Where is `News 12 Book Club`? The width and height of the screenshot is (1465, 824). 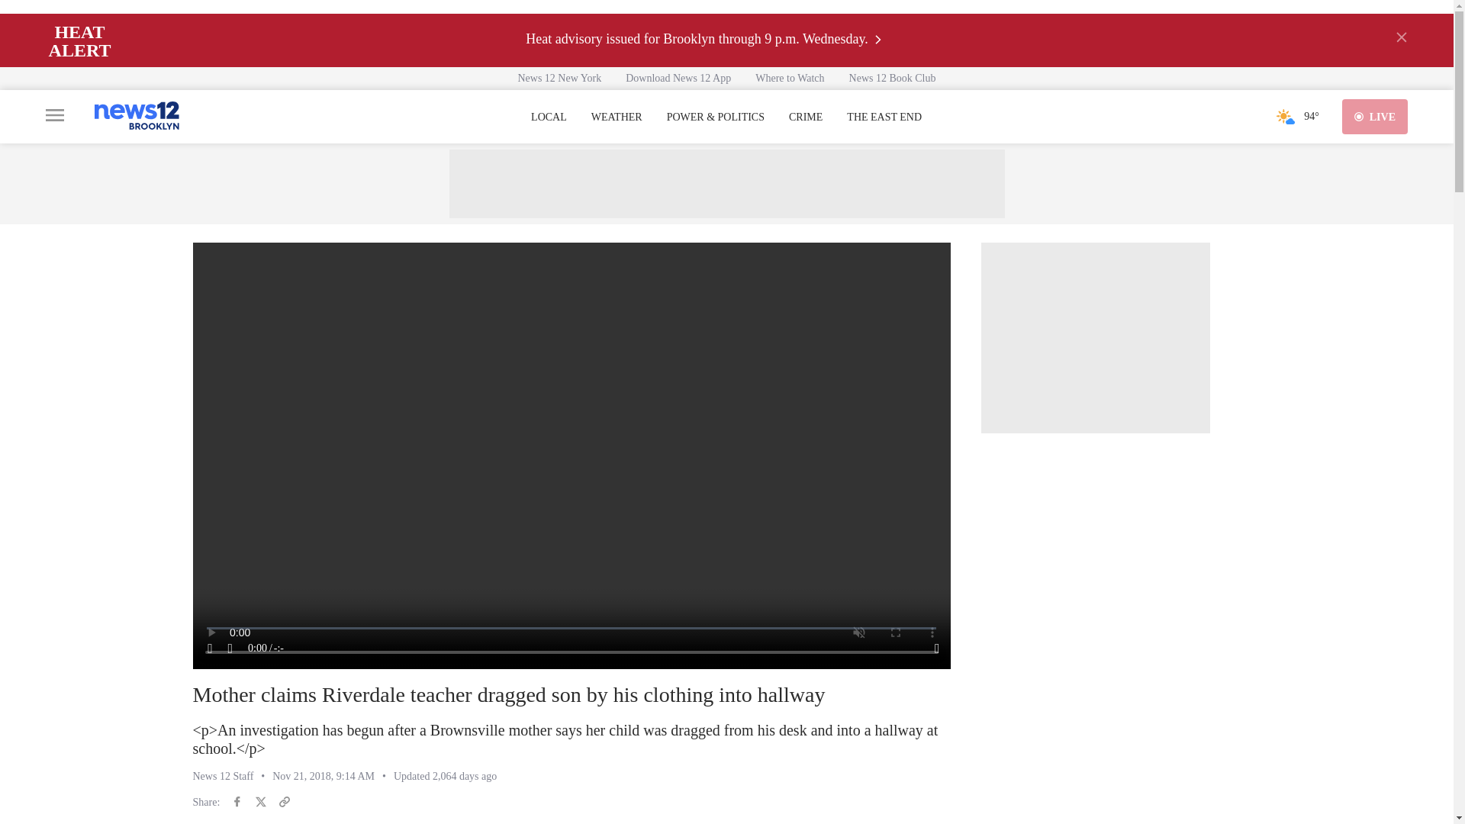
News 12 Book Club is located at coordinates (892, 78).